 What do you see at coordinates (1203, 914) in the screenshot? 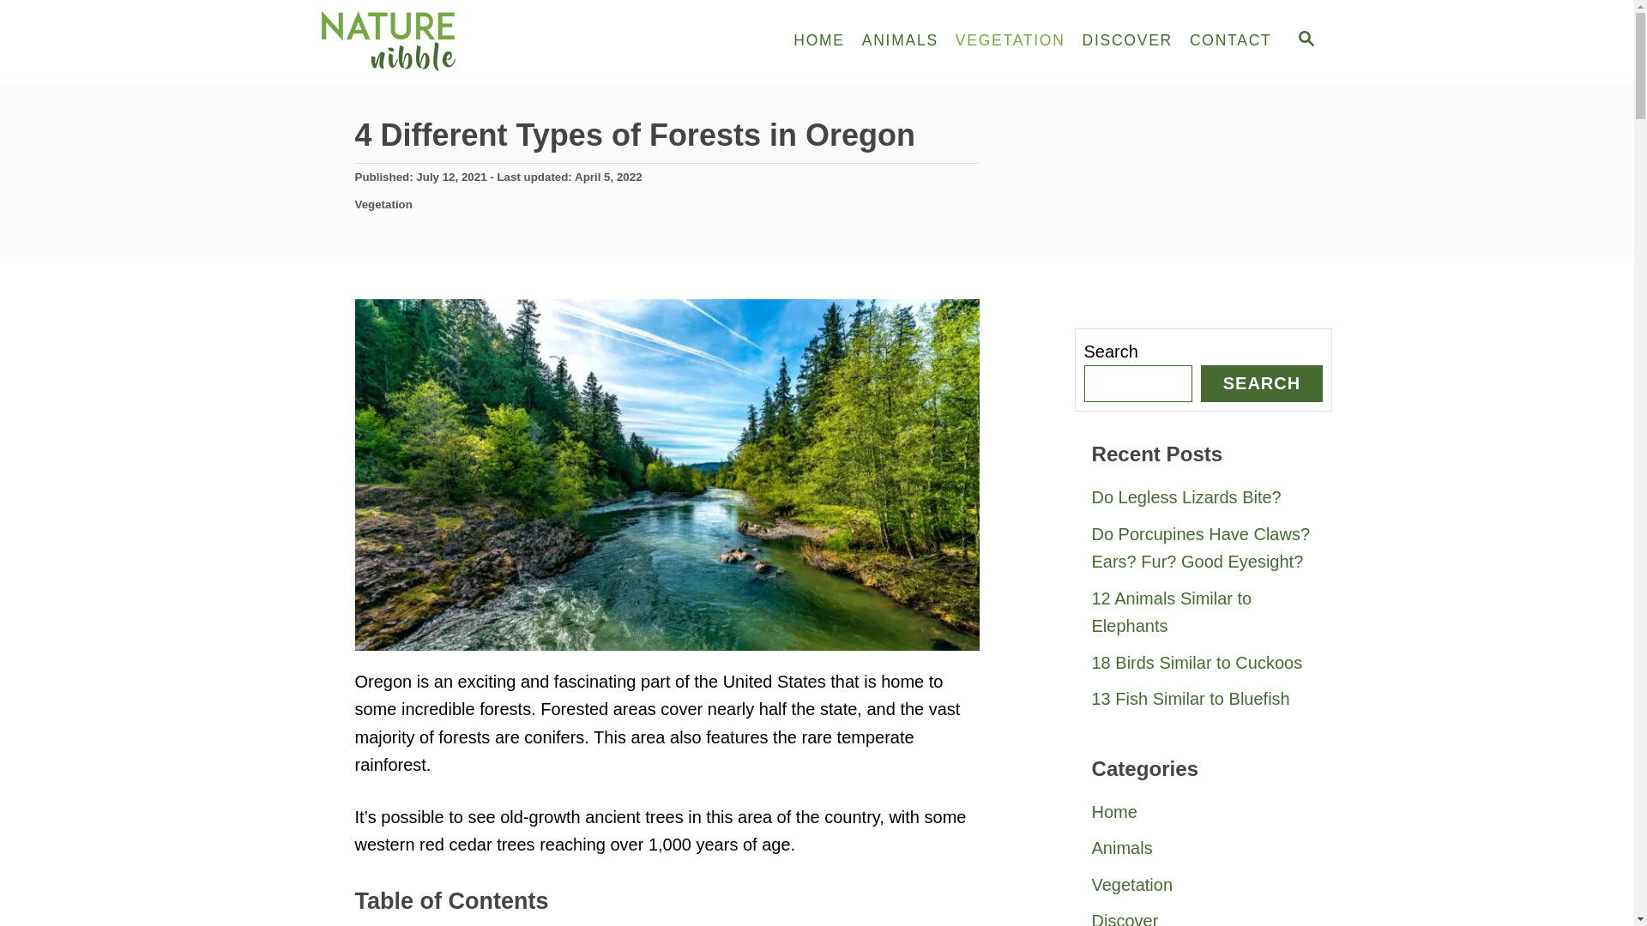
I see `Discover` at bounding box center [1203, 914].